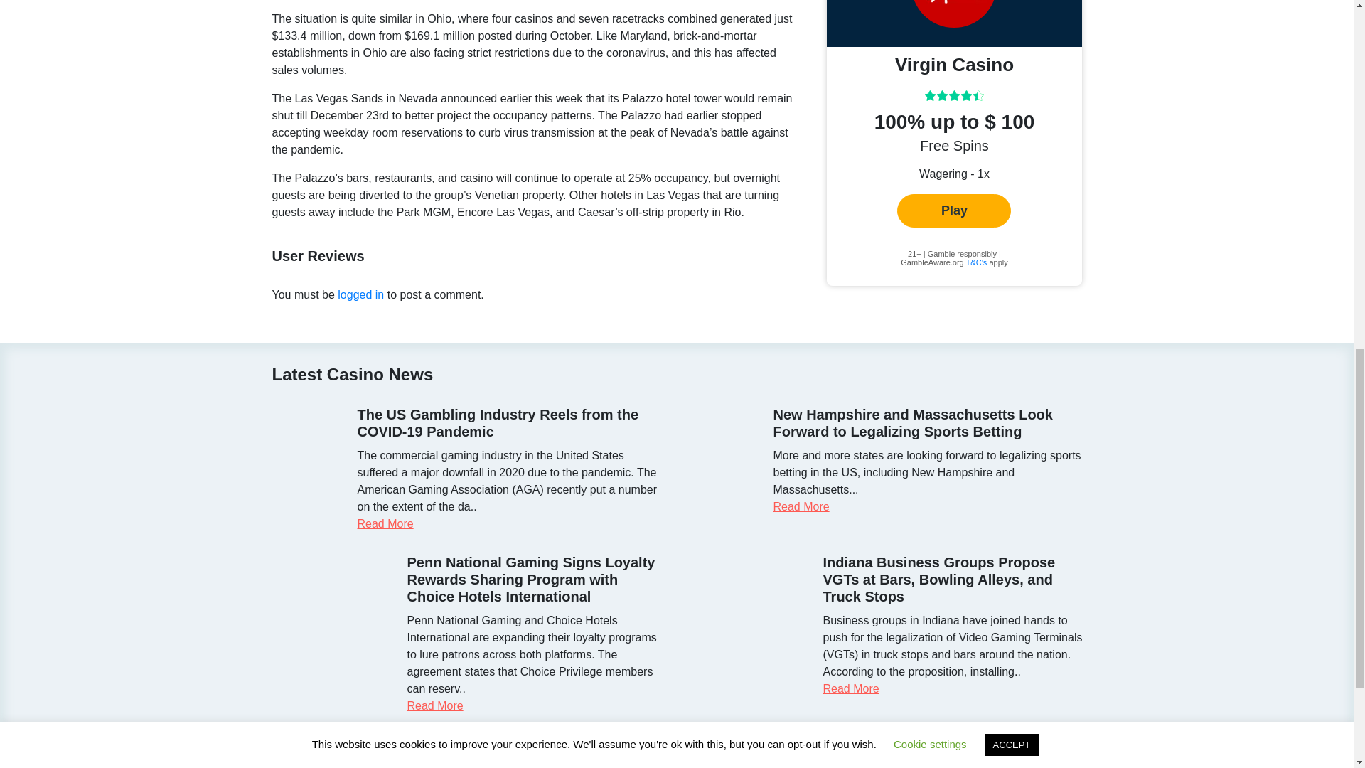  Describe the element at coordinates (850, 688) in the screenshot. I see `Read More` at that location.